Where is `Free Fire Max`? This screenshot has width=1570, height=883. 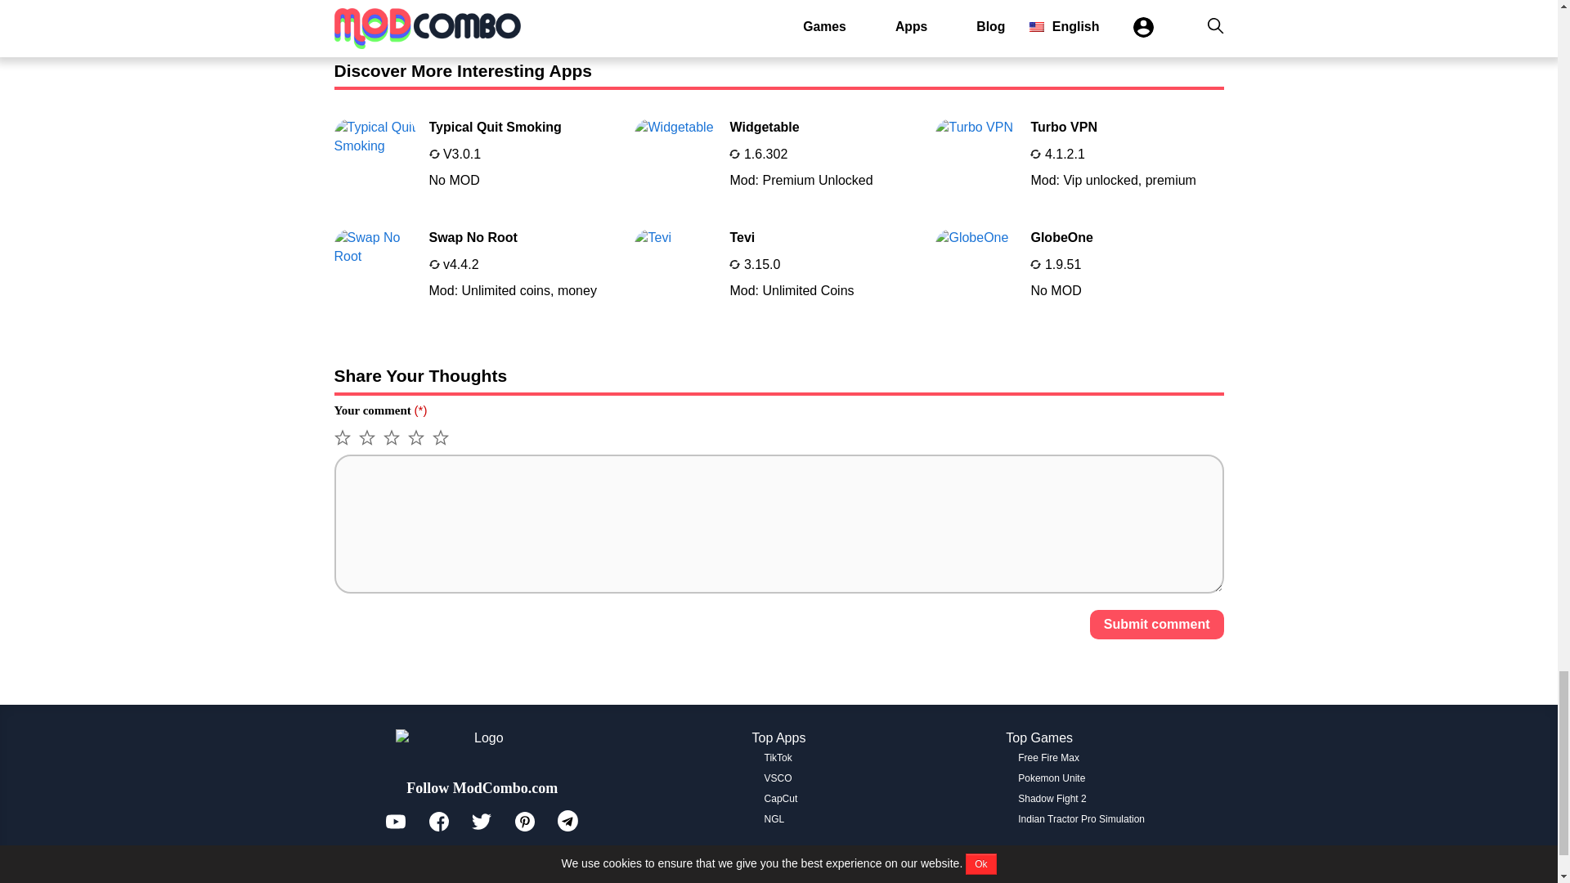 Free Fire Max is located at coordinates (478, 270).